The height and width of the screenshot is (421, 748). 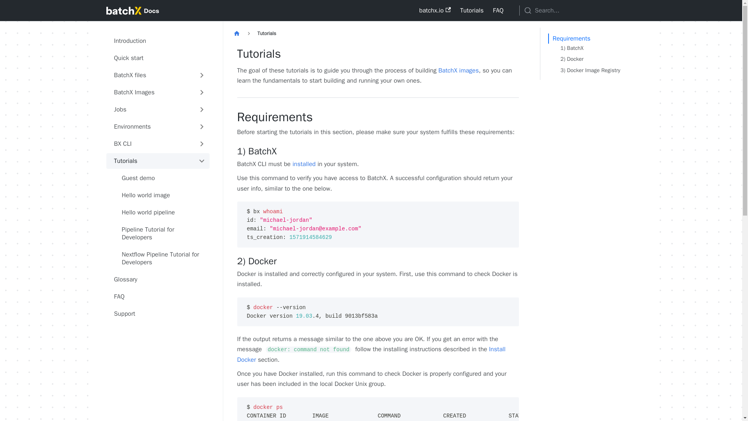 I want to click on BX CLI, so click(x=150, y=143).